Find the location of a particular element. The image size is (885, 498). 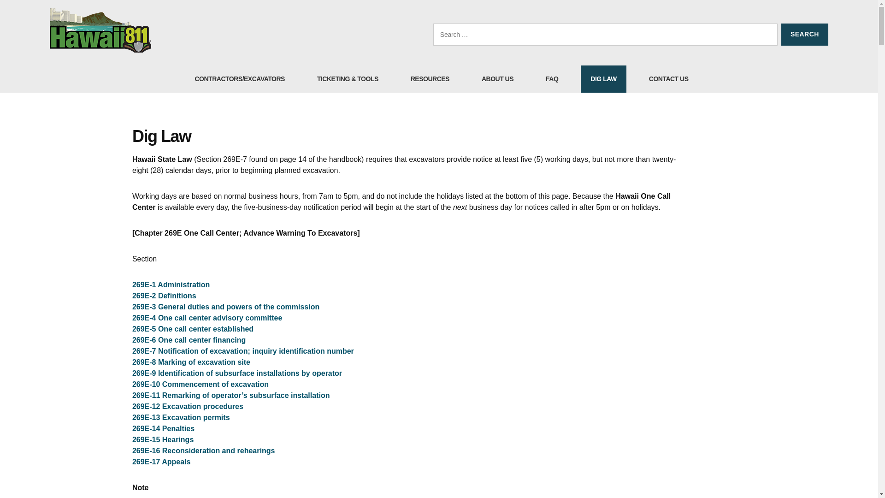

ABOUT US is located at coordinates (497, 78).